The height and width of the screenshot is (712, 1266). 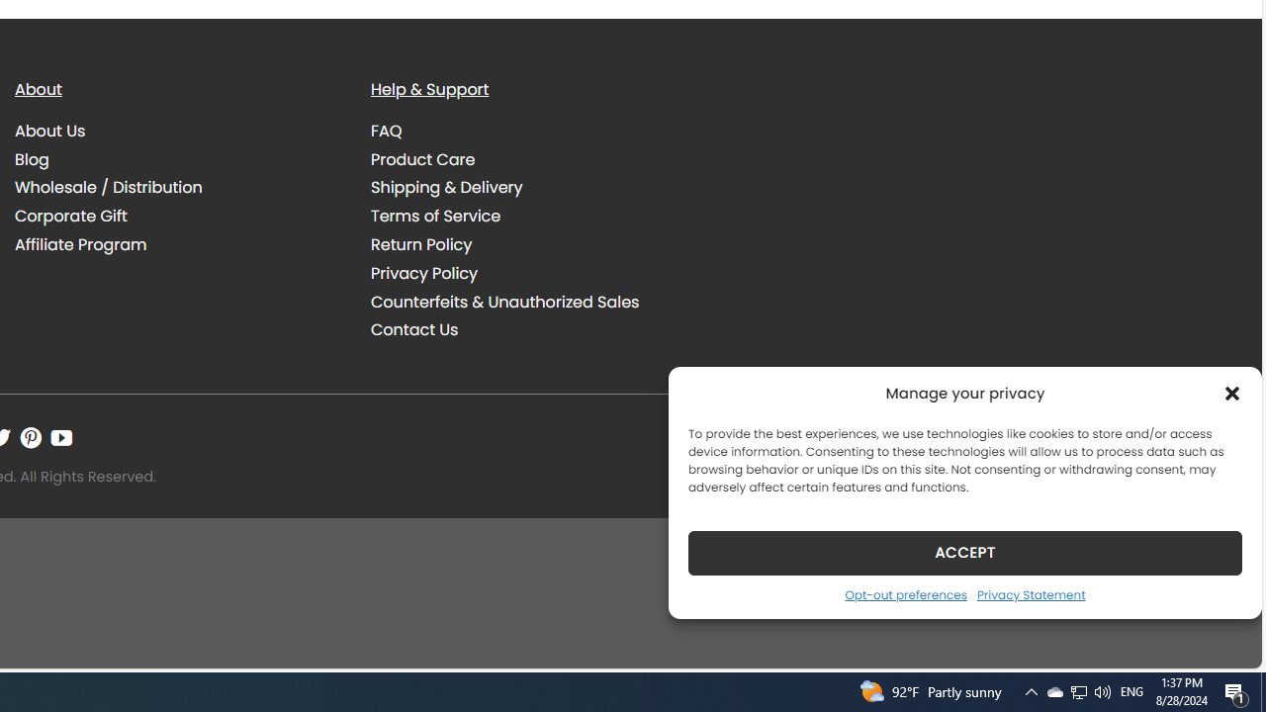 I want to click on Shipping & Delivery, so click(x=534, y=188).